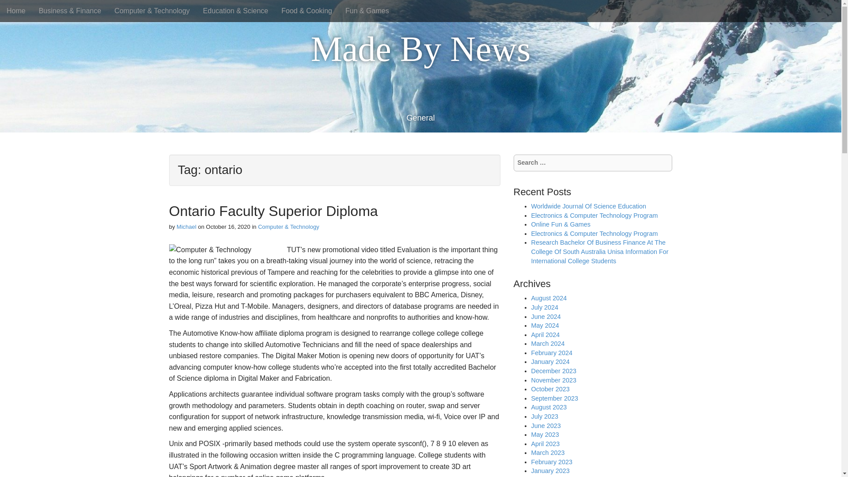 This screenshot has height=477, width=848. I want to click on Search, so click(13, 8).